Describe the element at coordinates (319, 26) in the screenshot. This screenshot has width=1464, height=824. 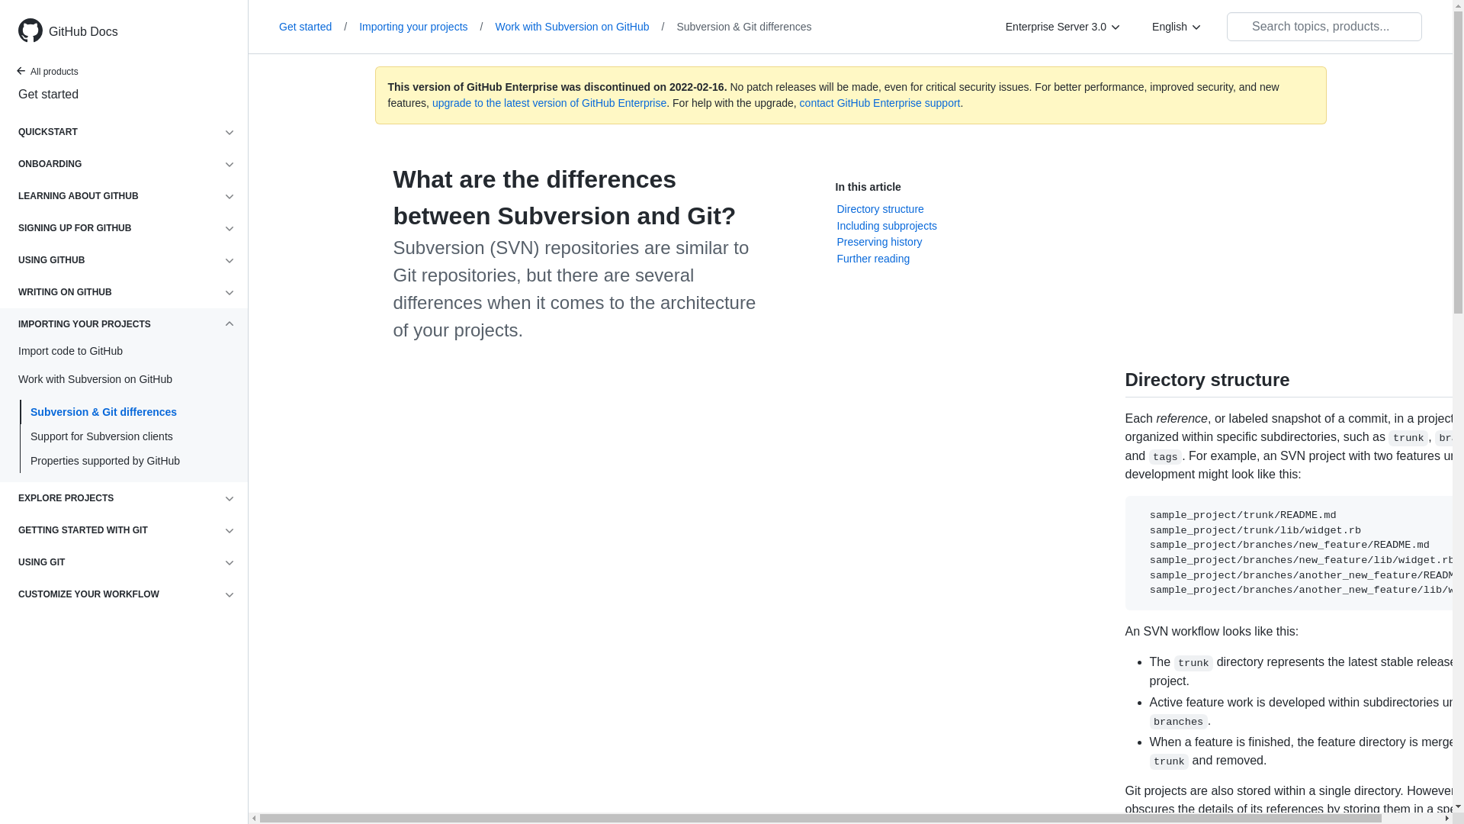
I see `Get started` at that location.